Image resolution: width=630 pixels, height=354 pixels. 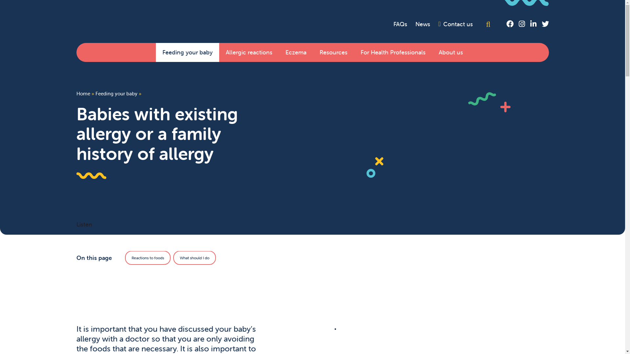 What do you see at coordinates (148, 258) in the screenshot?
I see `Reactions to foods` at bounding box center [148, 258].